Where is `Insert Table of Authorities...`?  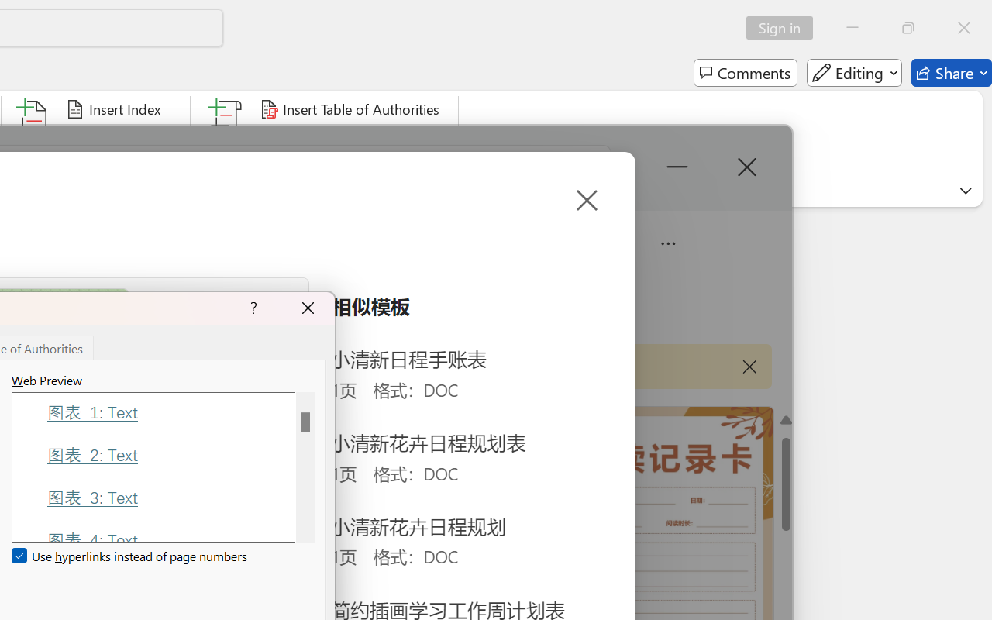
Insert Table of Authorities... is located at coordinates (352, 109).